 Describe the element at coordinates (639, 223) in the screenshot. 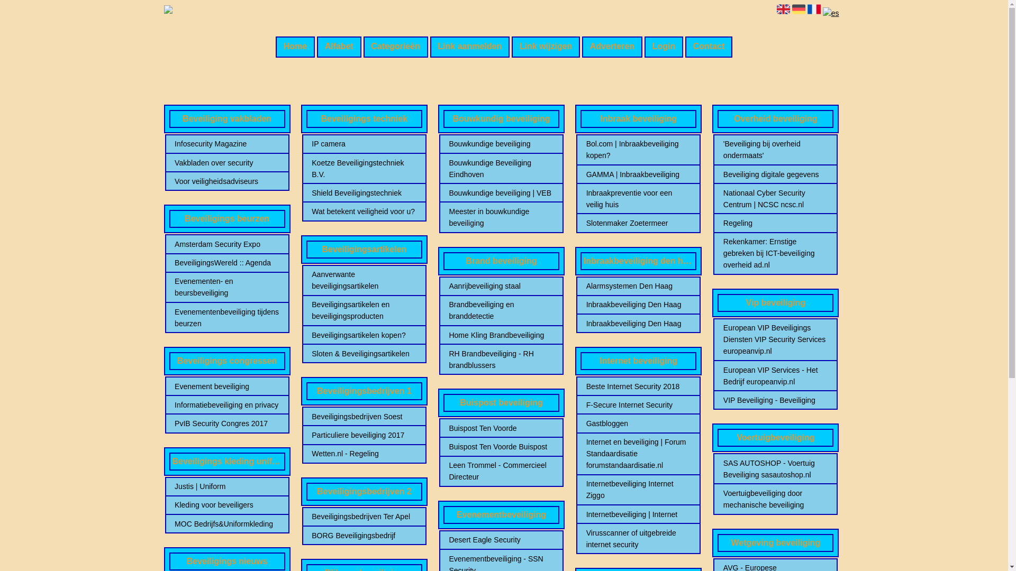

I see `Slotenmaker Zoetermeer` at that location.